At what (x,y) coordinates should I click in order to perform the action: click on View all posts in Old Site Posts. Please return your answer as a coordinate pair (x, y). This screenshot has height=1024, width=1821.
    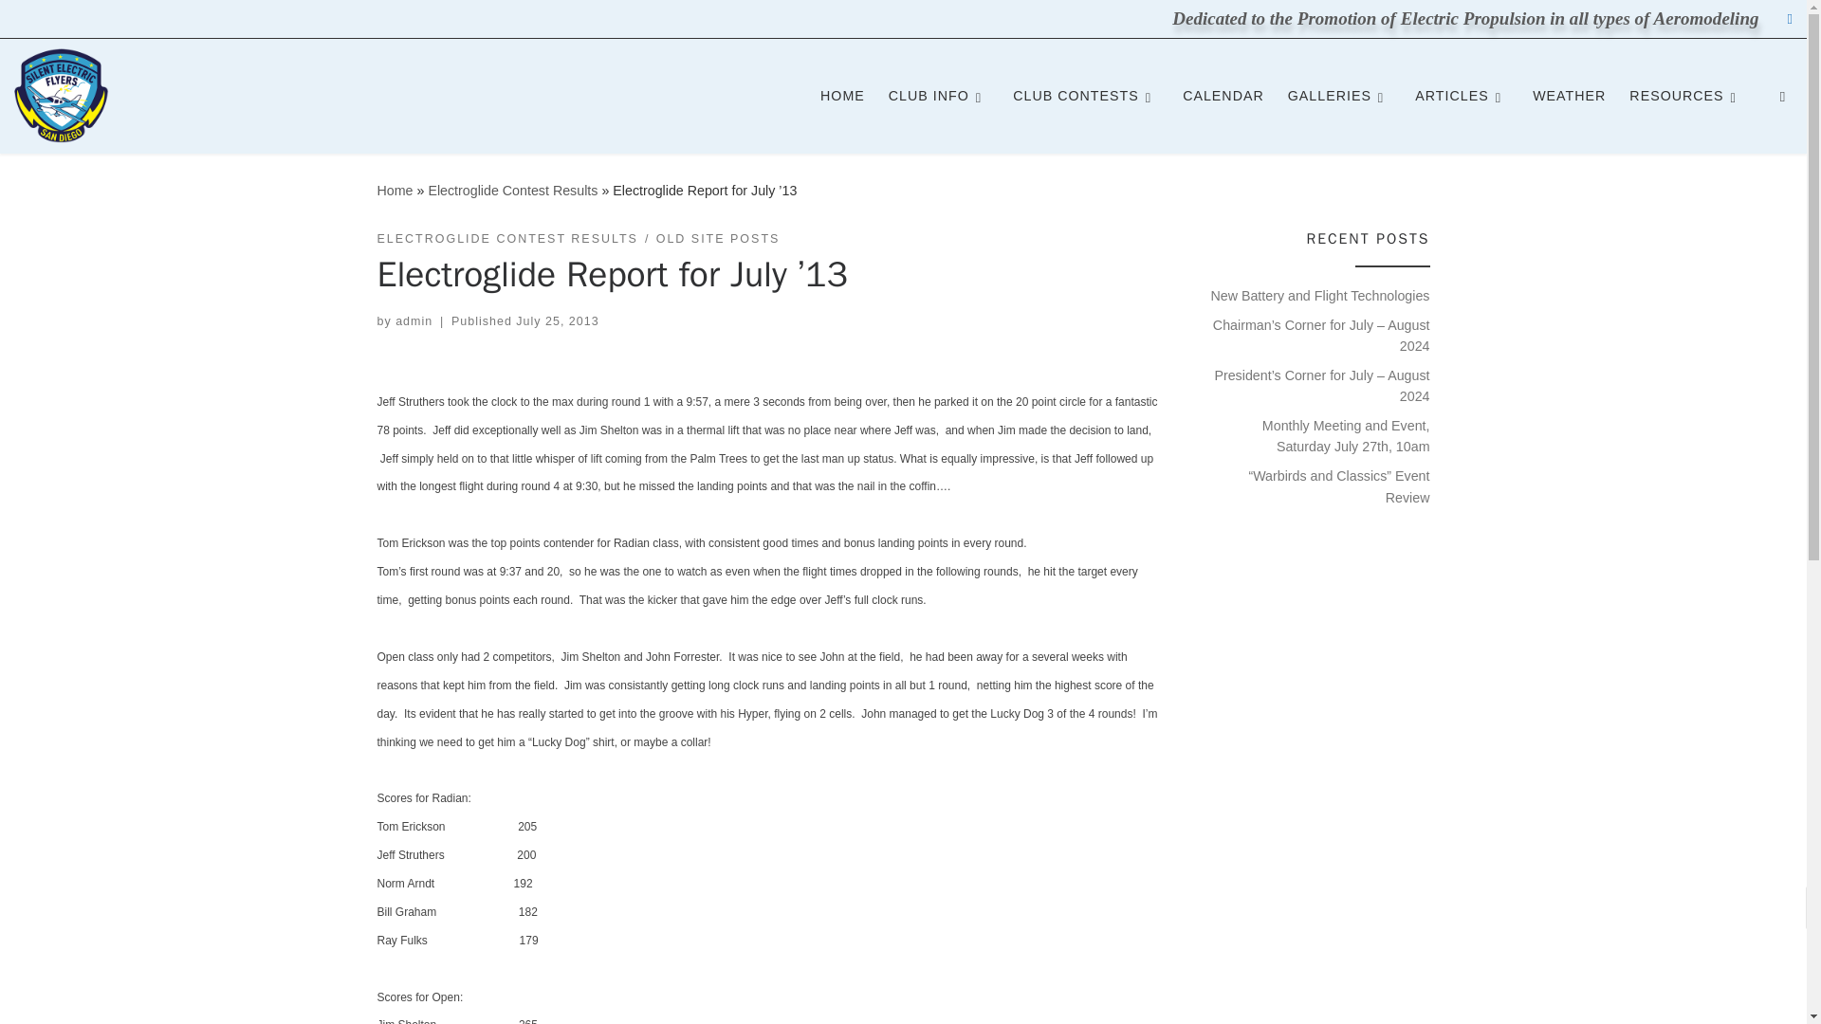
    Looking at the image, I should click on (718, 239).